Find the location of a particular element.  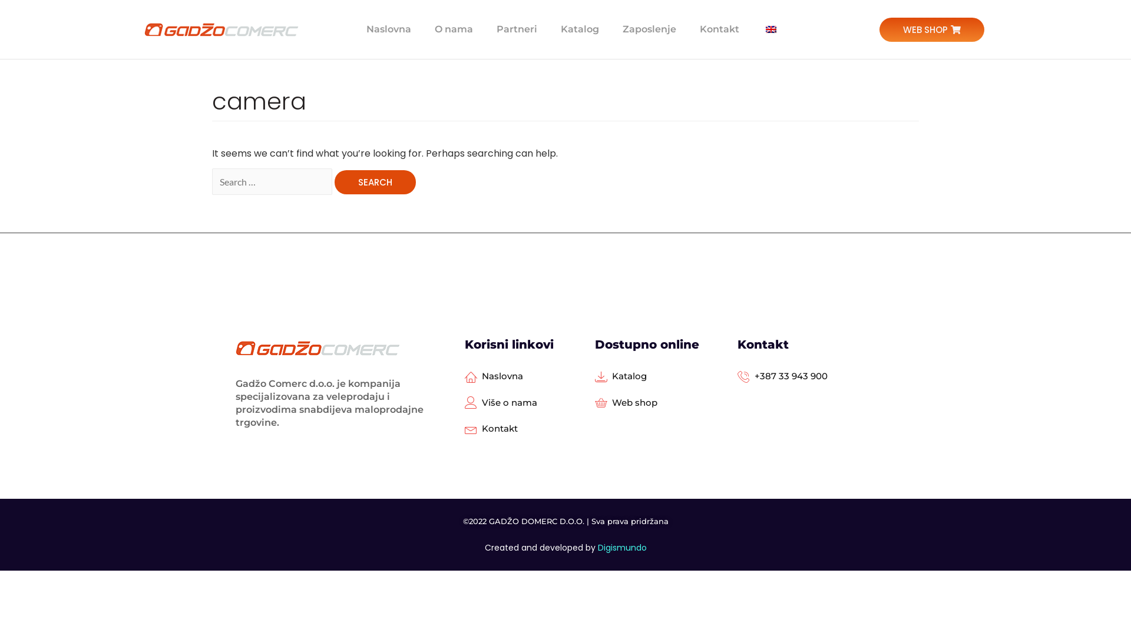

Naslovna is located at coordinates (389, 29).